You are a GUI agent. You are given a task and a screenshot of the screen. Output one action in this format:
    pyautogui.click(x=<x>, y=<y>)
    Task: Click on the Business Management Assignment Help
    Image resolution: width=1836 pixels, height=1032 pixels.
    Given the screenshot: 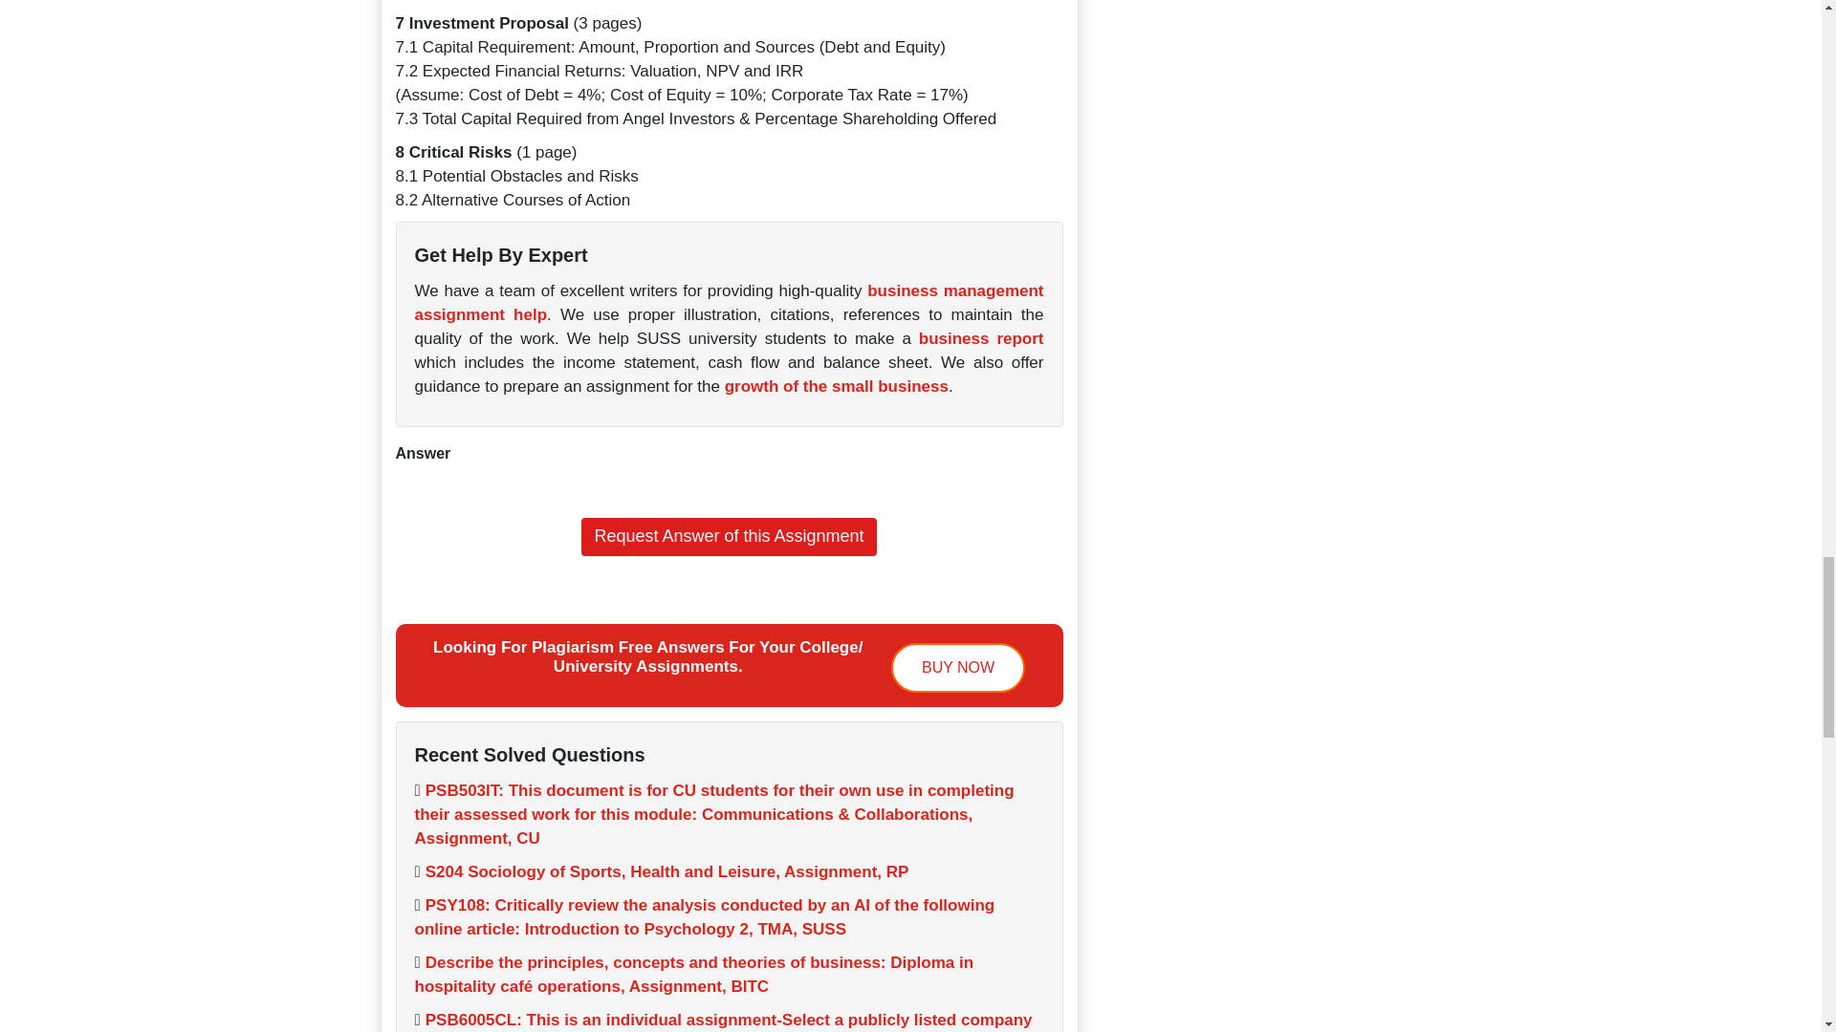 What is the action you would take?
    pyautogui.click(x=729, y=302)
    